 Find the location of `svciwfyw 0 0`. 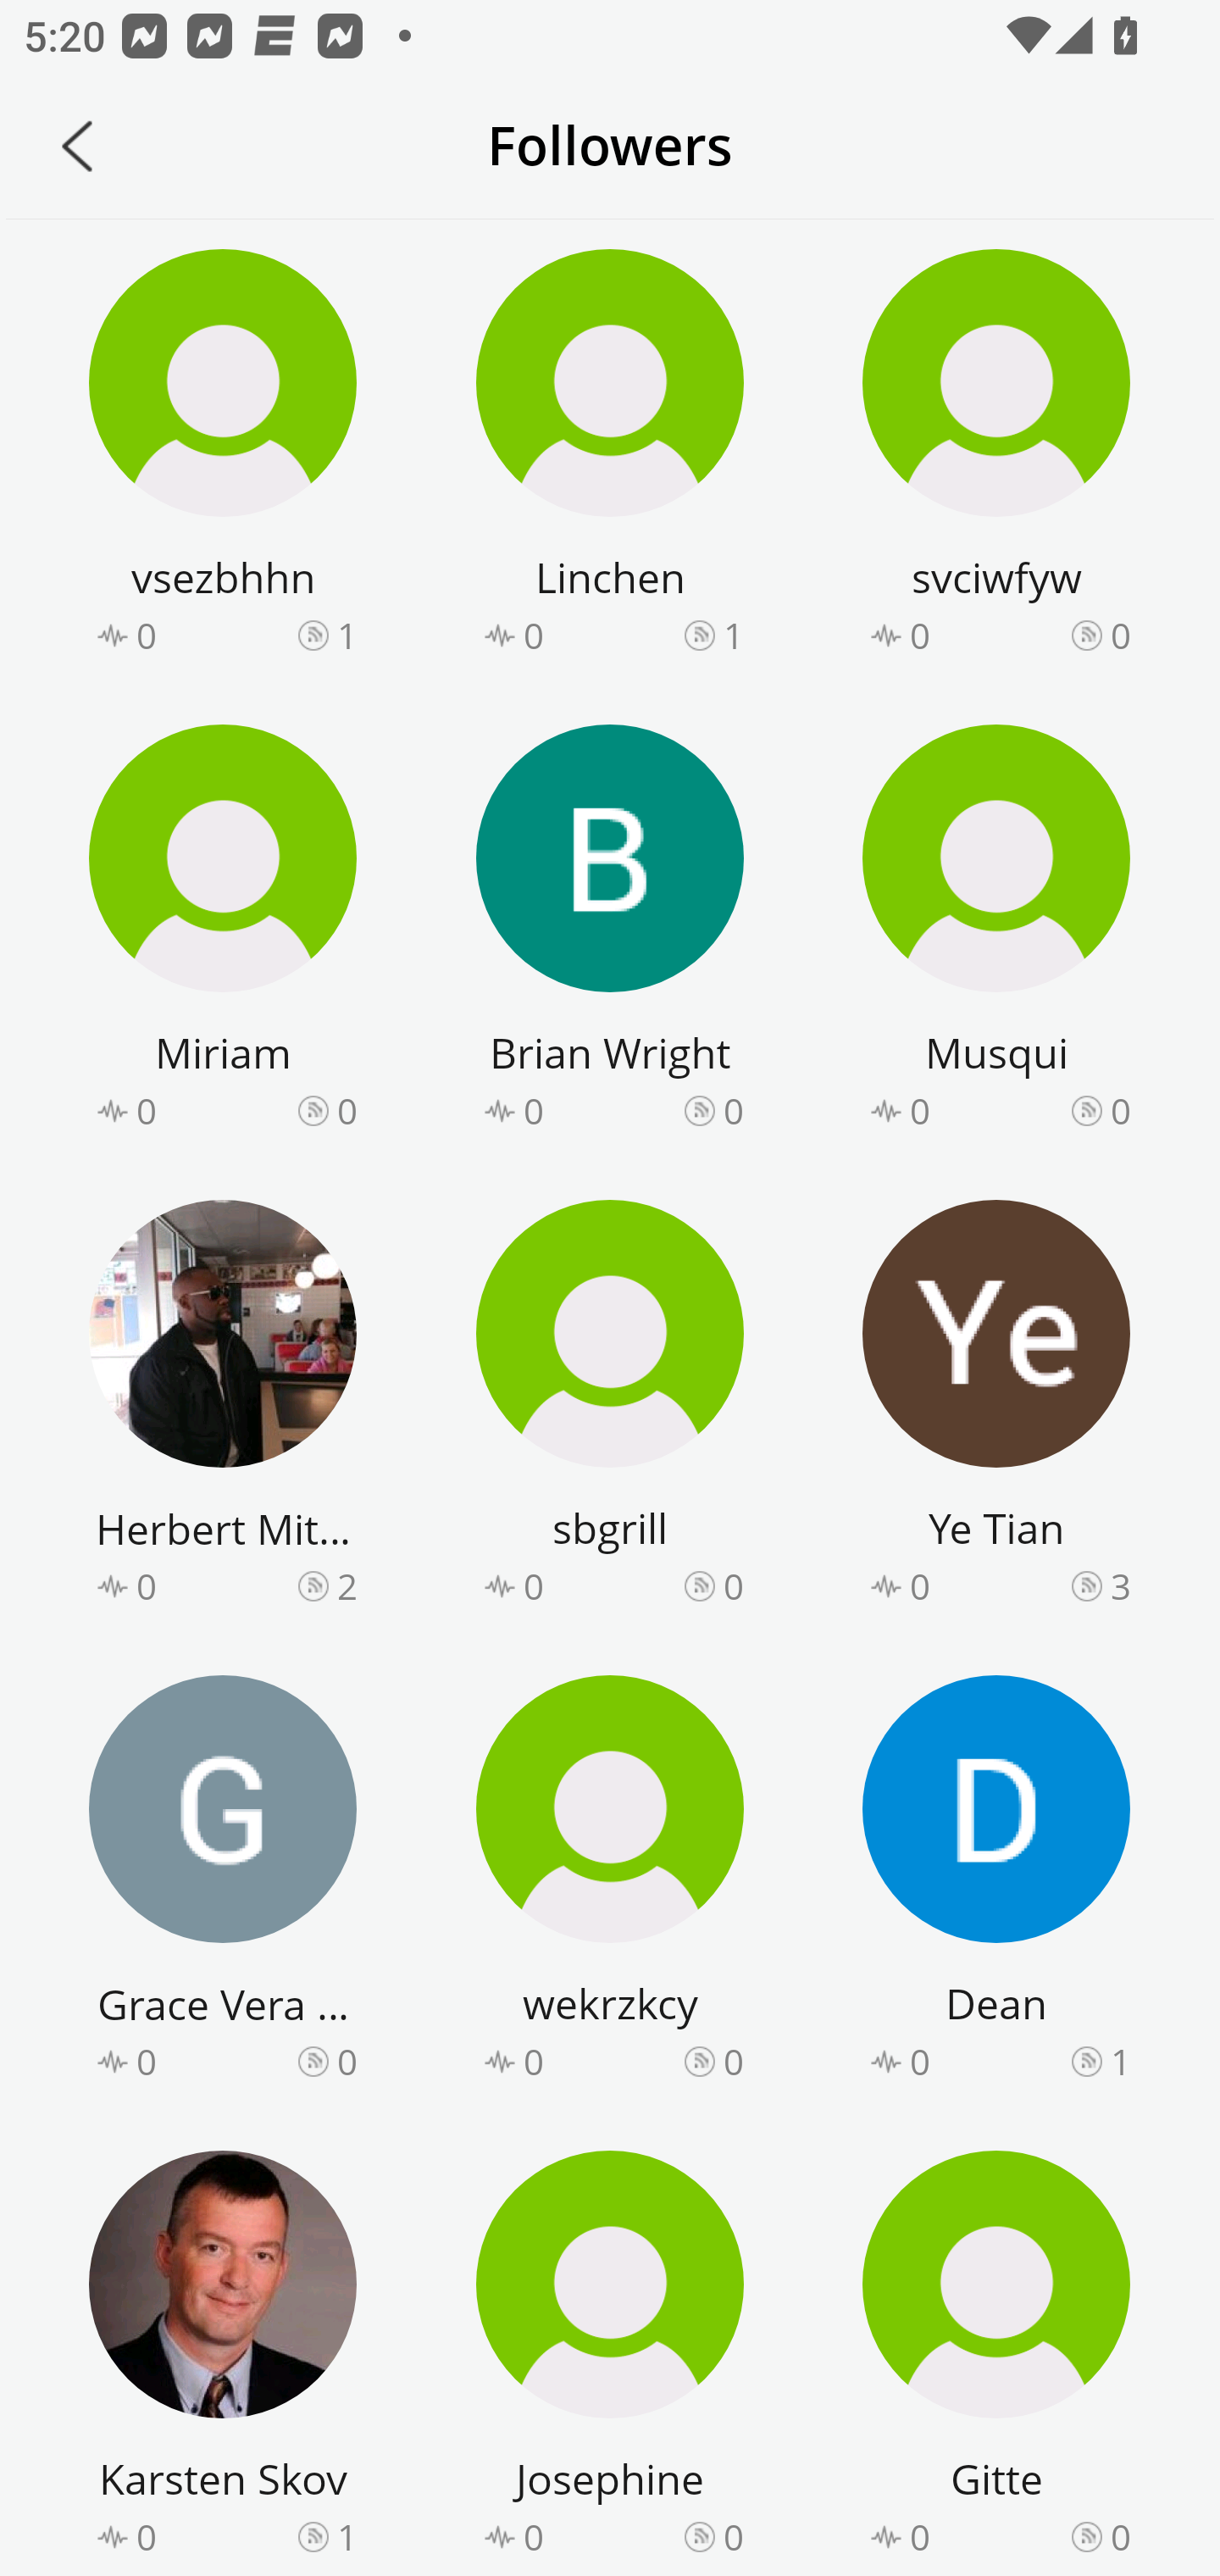

svciwfyw 0 0 is located at coordinates (996, 457).